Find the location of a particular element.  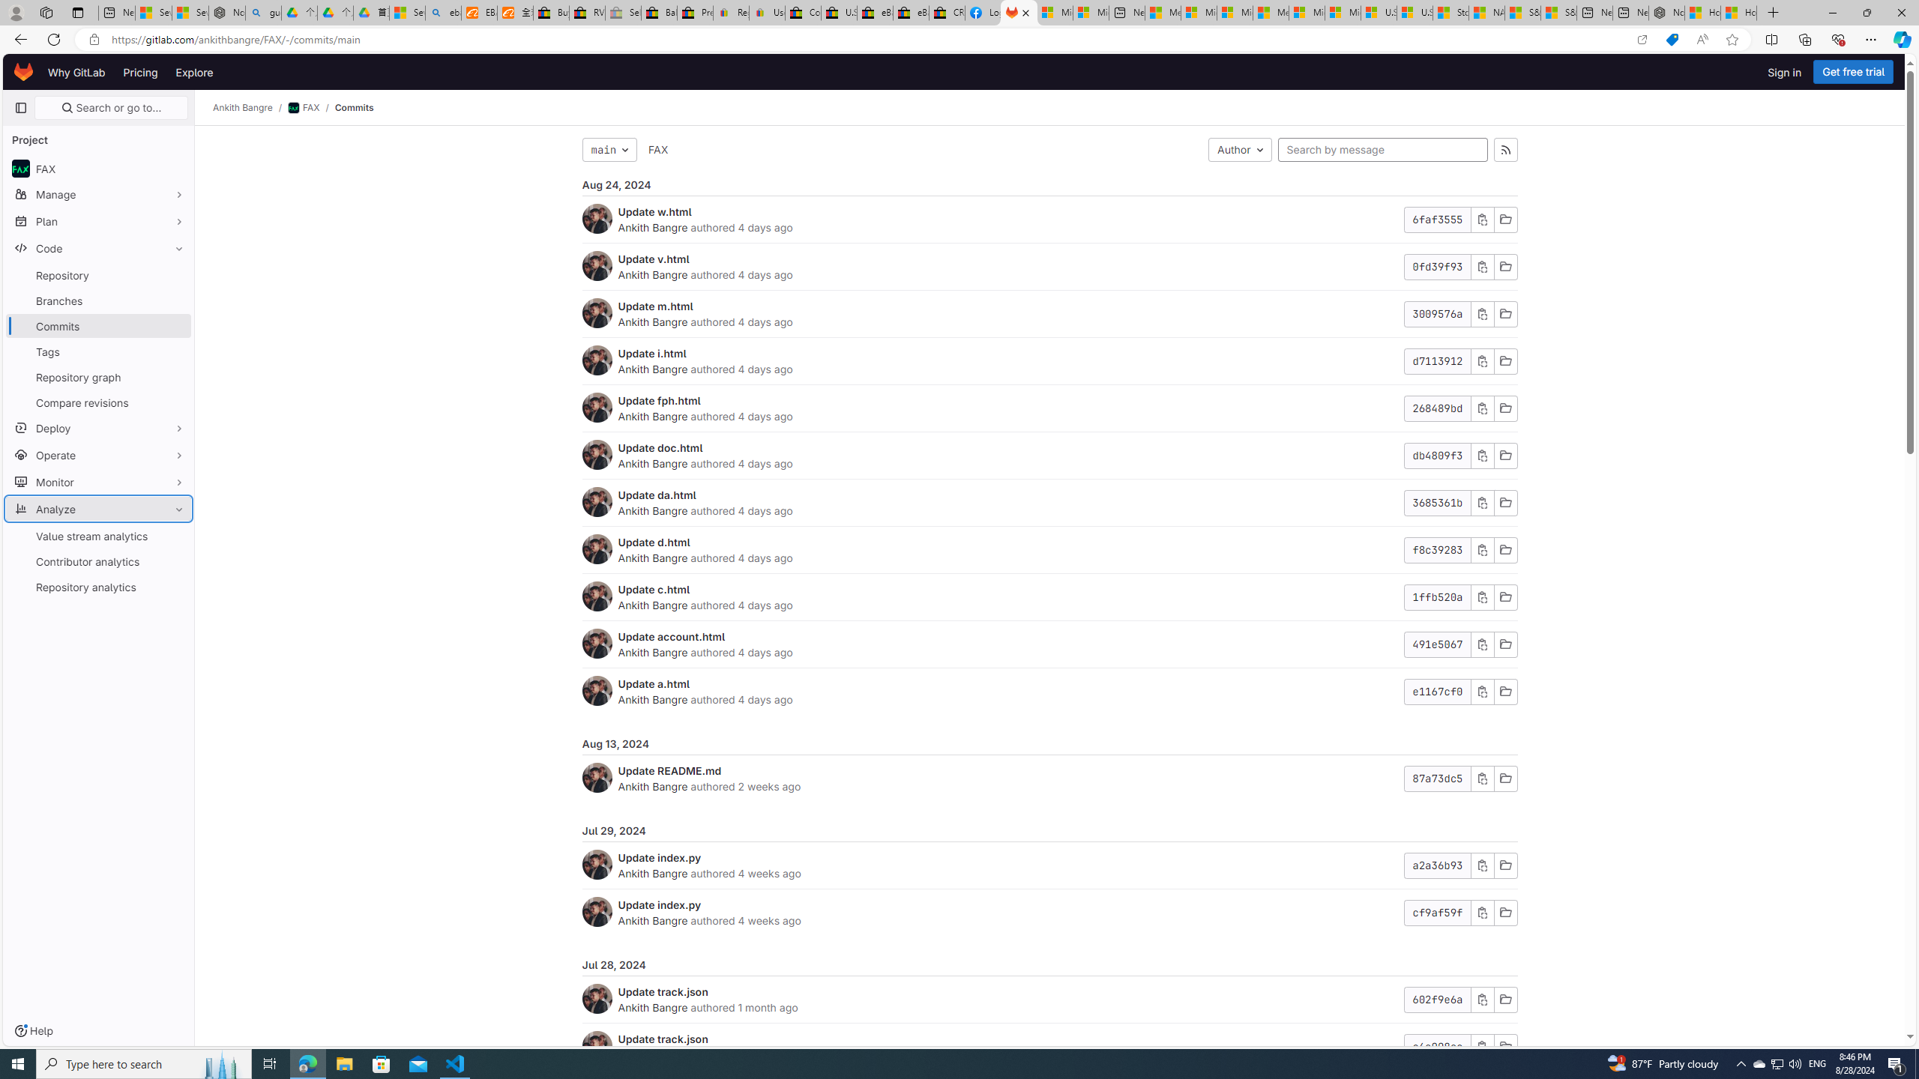

Value stream analytics is located at coordinates (99, 535).